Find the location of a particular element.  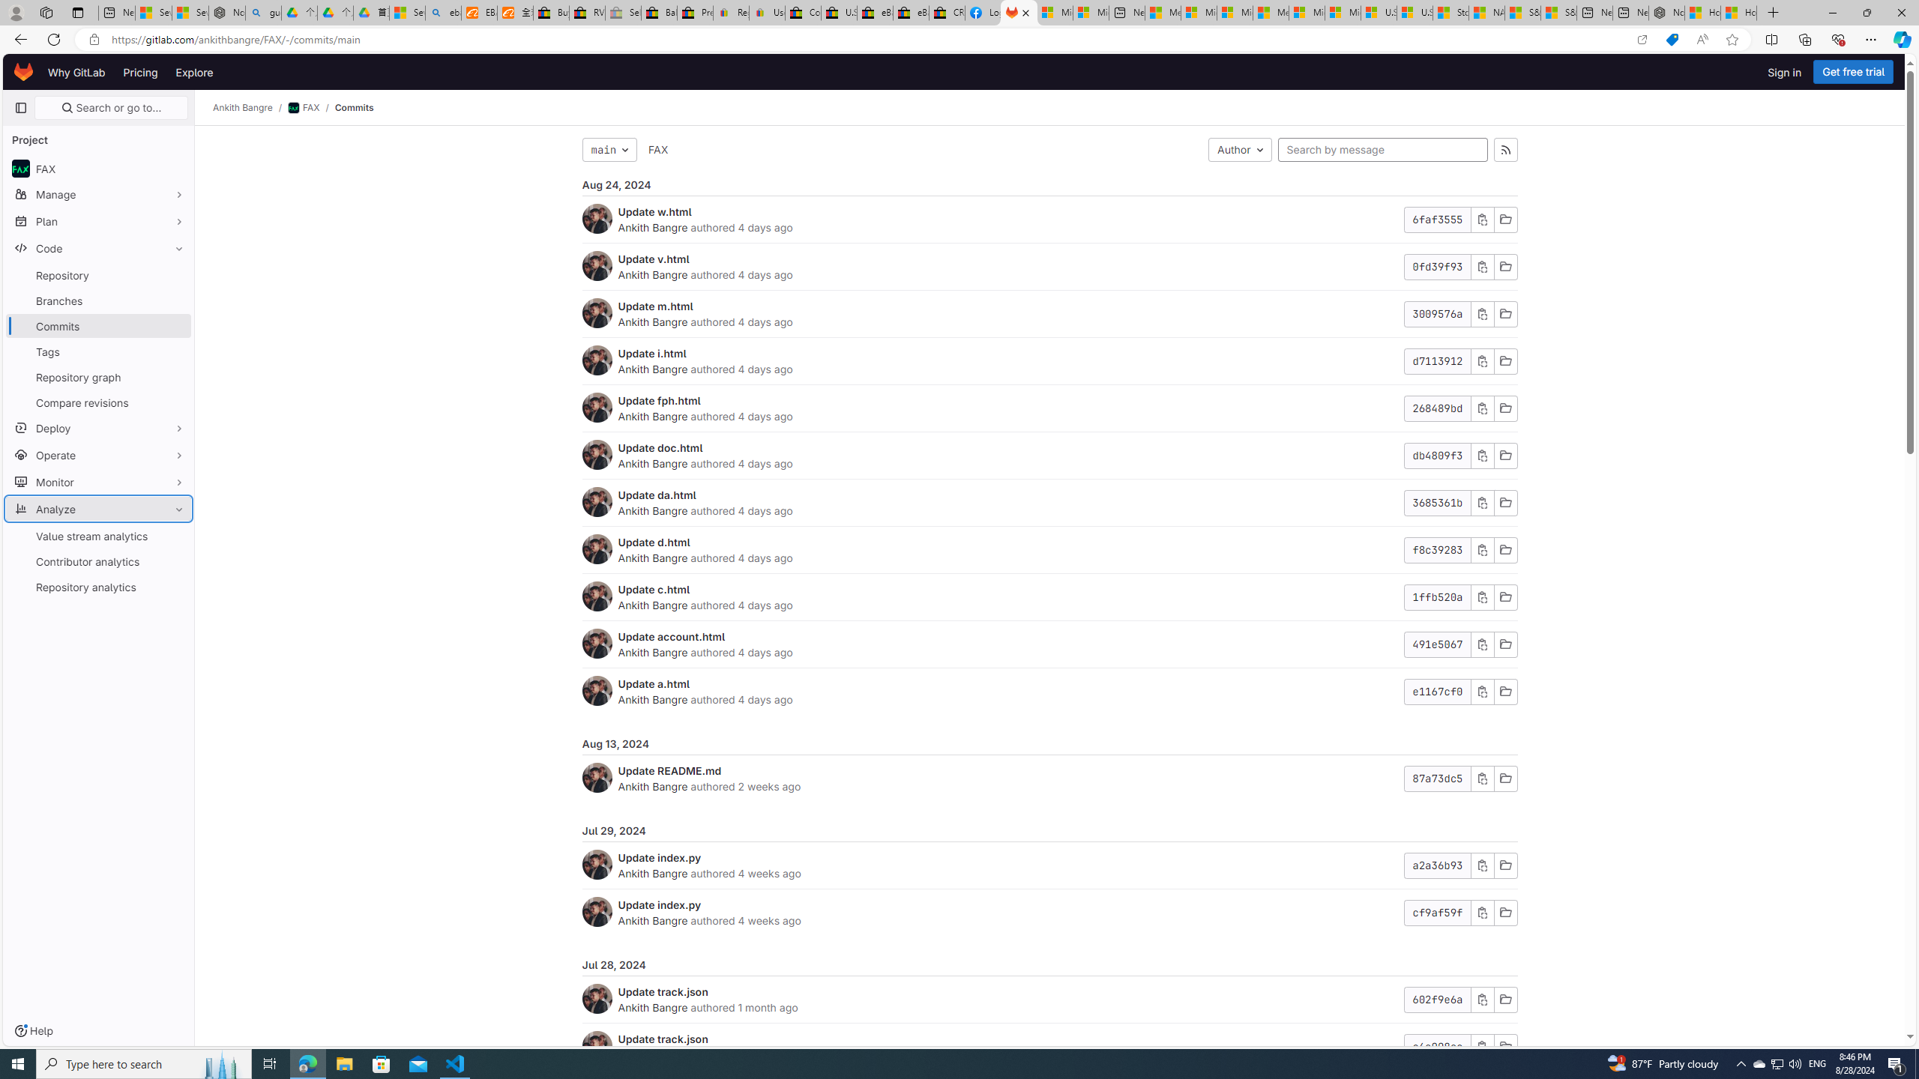

Value stream analytics is located at coordinates (99, 535).